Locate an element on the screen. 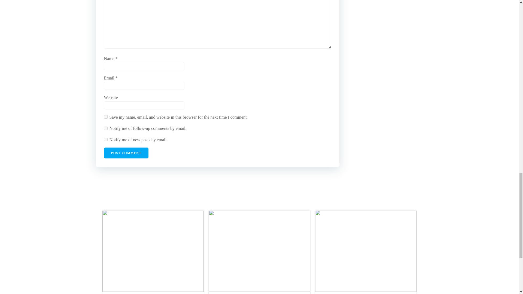  yes is located at coordinates (106, 117).